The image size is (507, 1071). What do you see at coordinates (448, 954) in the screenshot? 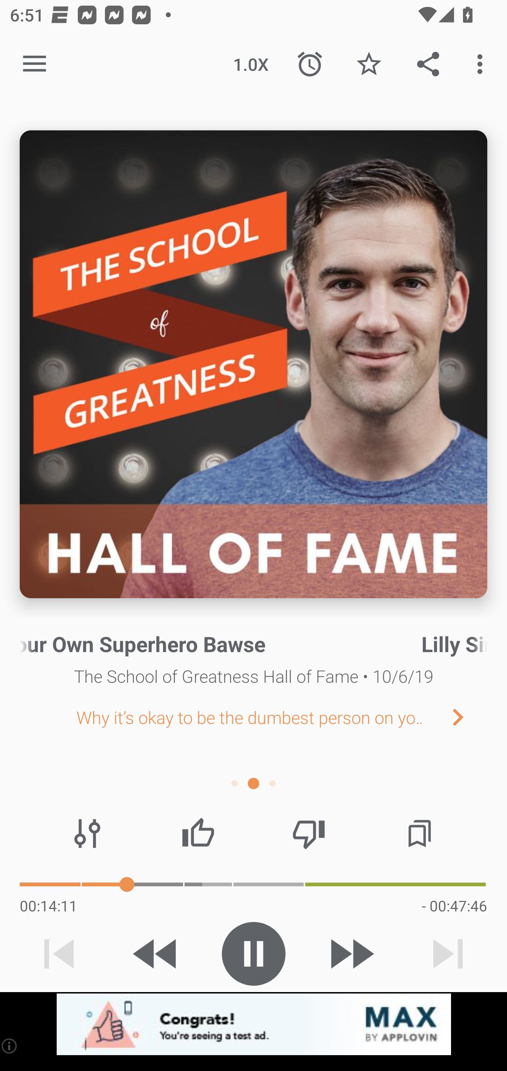
I see `Next track` at bounding box center [448, 954].